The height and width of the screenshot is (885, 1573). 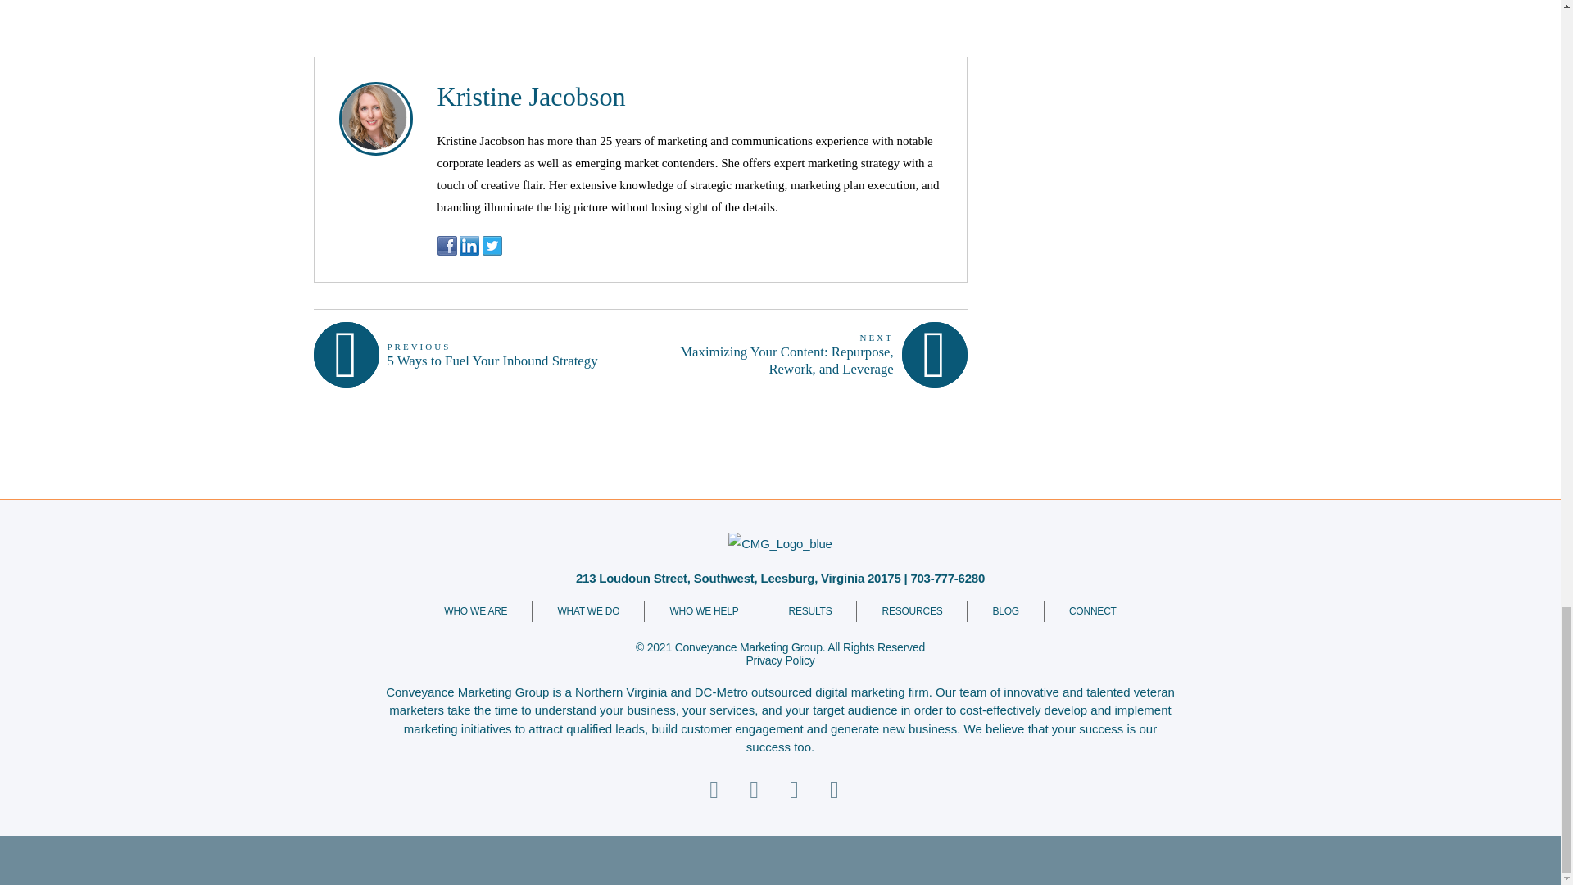 What do you see at coordinates (459, 355) in the screenshot?
I see `Twitter` at bounding box center [459, 355].